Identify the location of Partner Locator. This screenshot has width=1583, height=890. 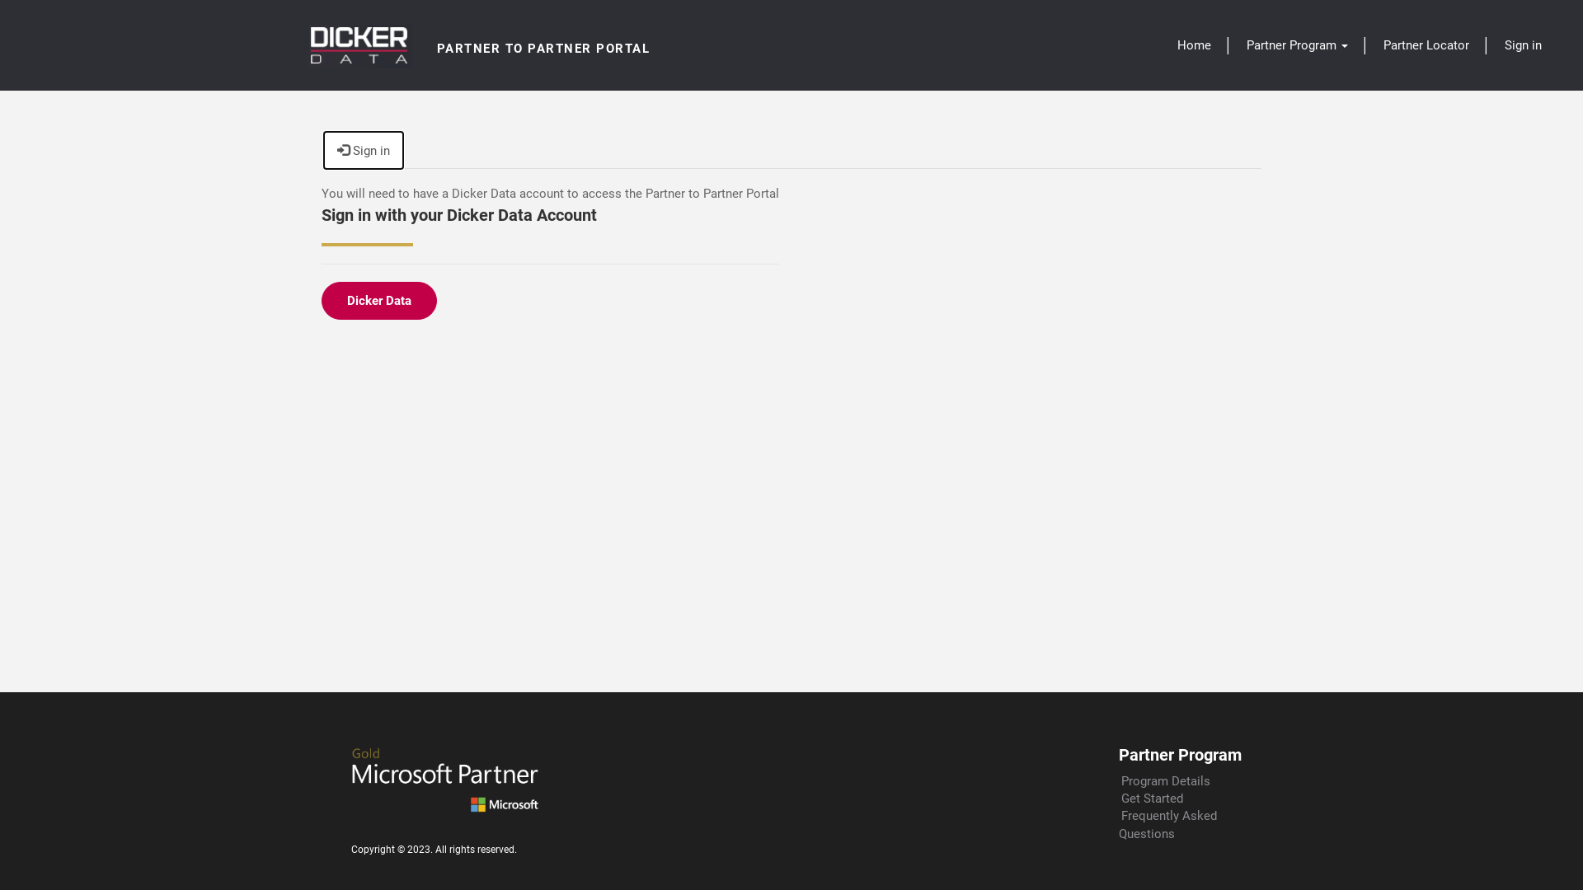
(1426, 45).